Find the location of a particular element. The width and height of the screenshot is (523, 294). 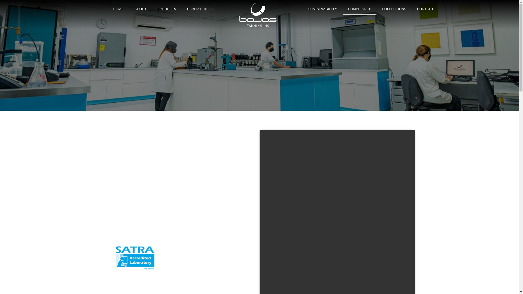

HERITATION is located at coordinates (197, 9).